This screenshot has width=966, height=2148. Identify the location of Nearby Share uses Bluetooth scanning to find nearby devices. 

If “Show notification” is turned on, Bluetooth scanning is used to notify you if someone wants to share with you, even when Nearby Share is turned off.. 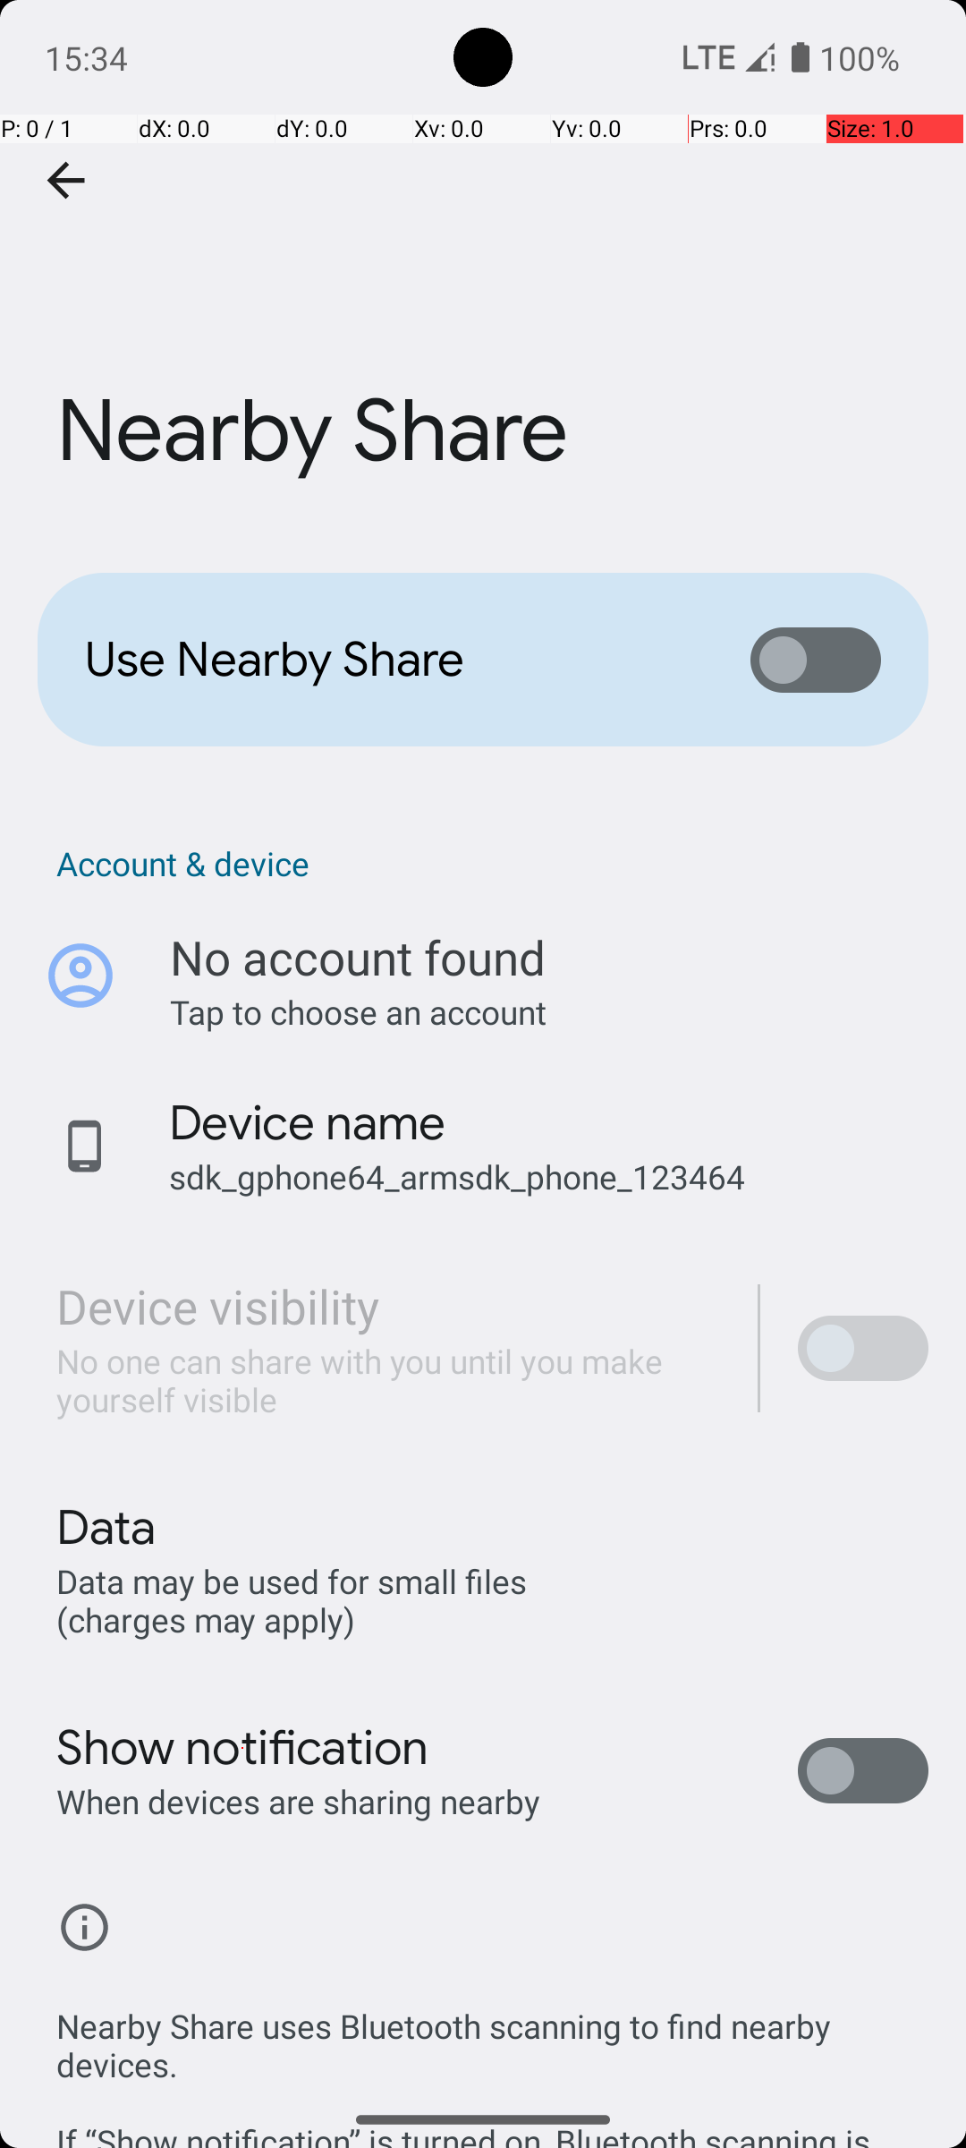
(492, 2057).